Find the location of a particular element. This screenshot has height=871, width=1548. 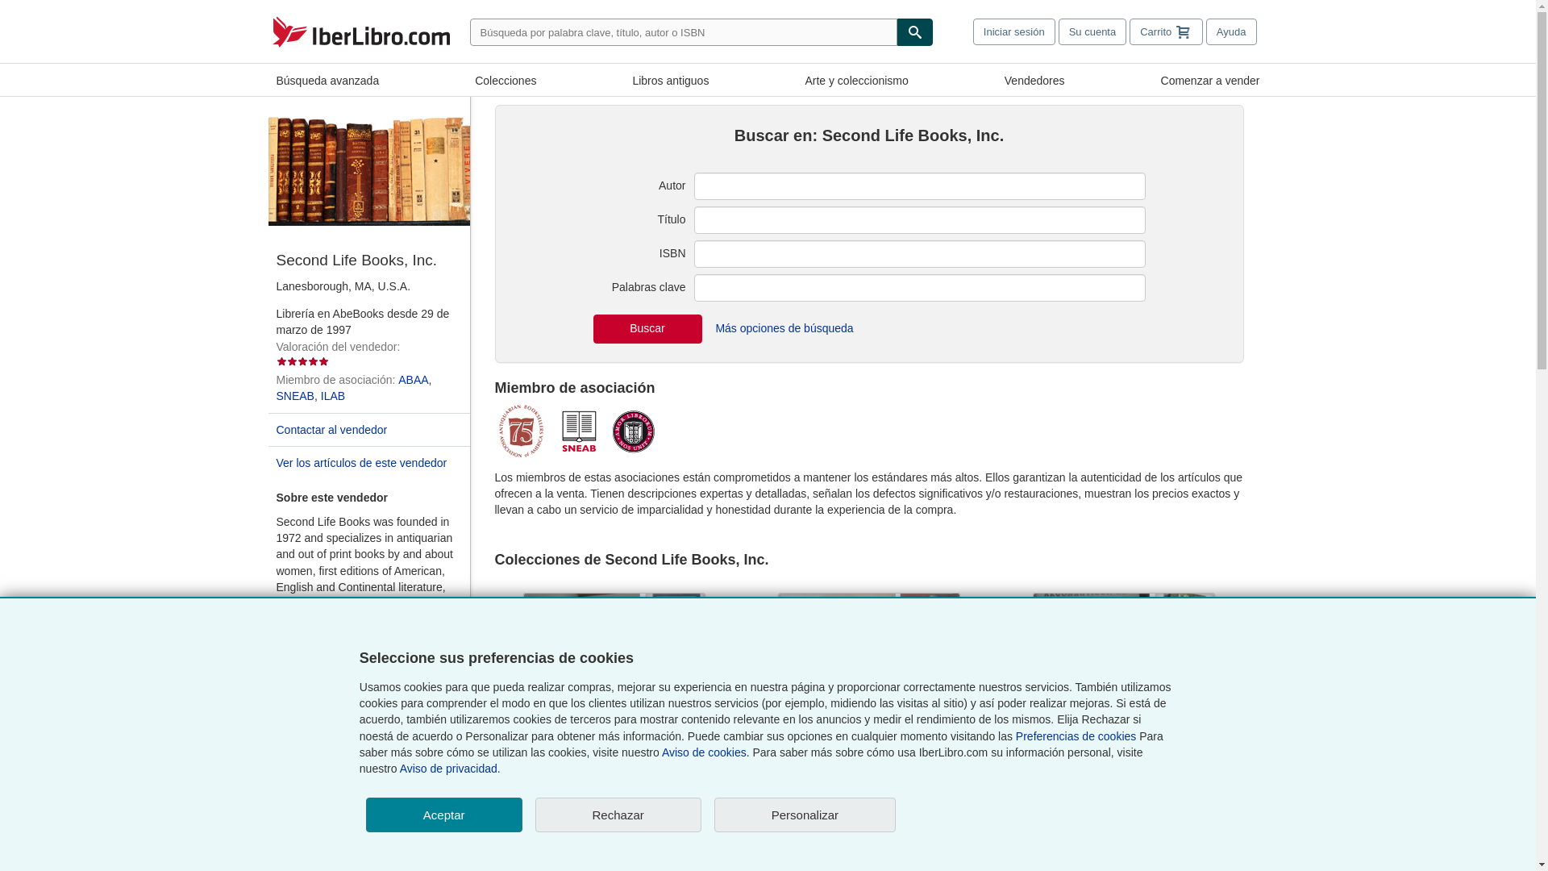

Aceptar is located at coordinates (443, 815).